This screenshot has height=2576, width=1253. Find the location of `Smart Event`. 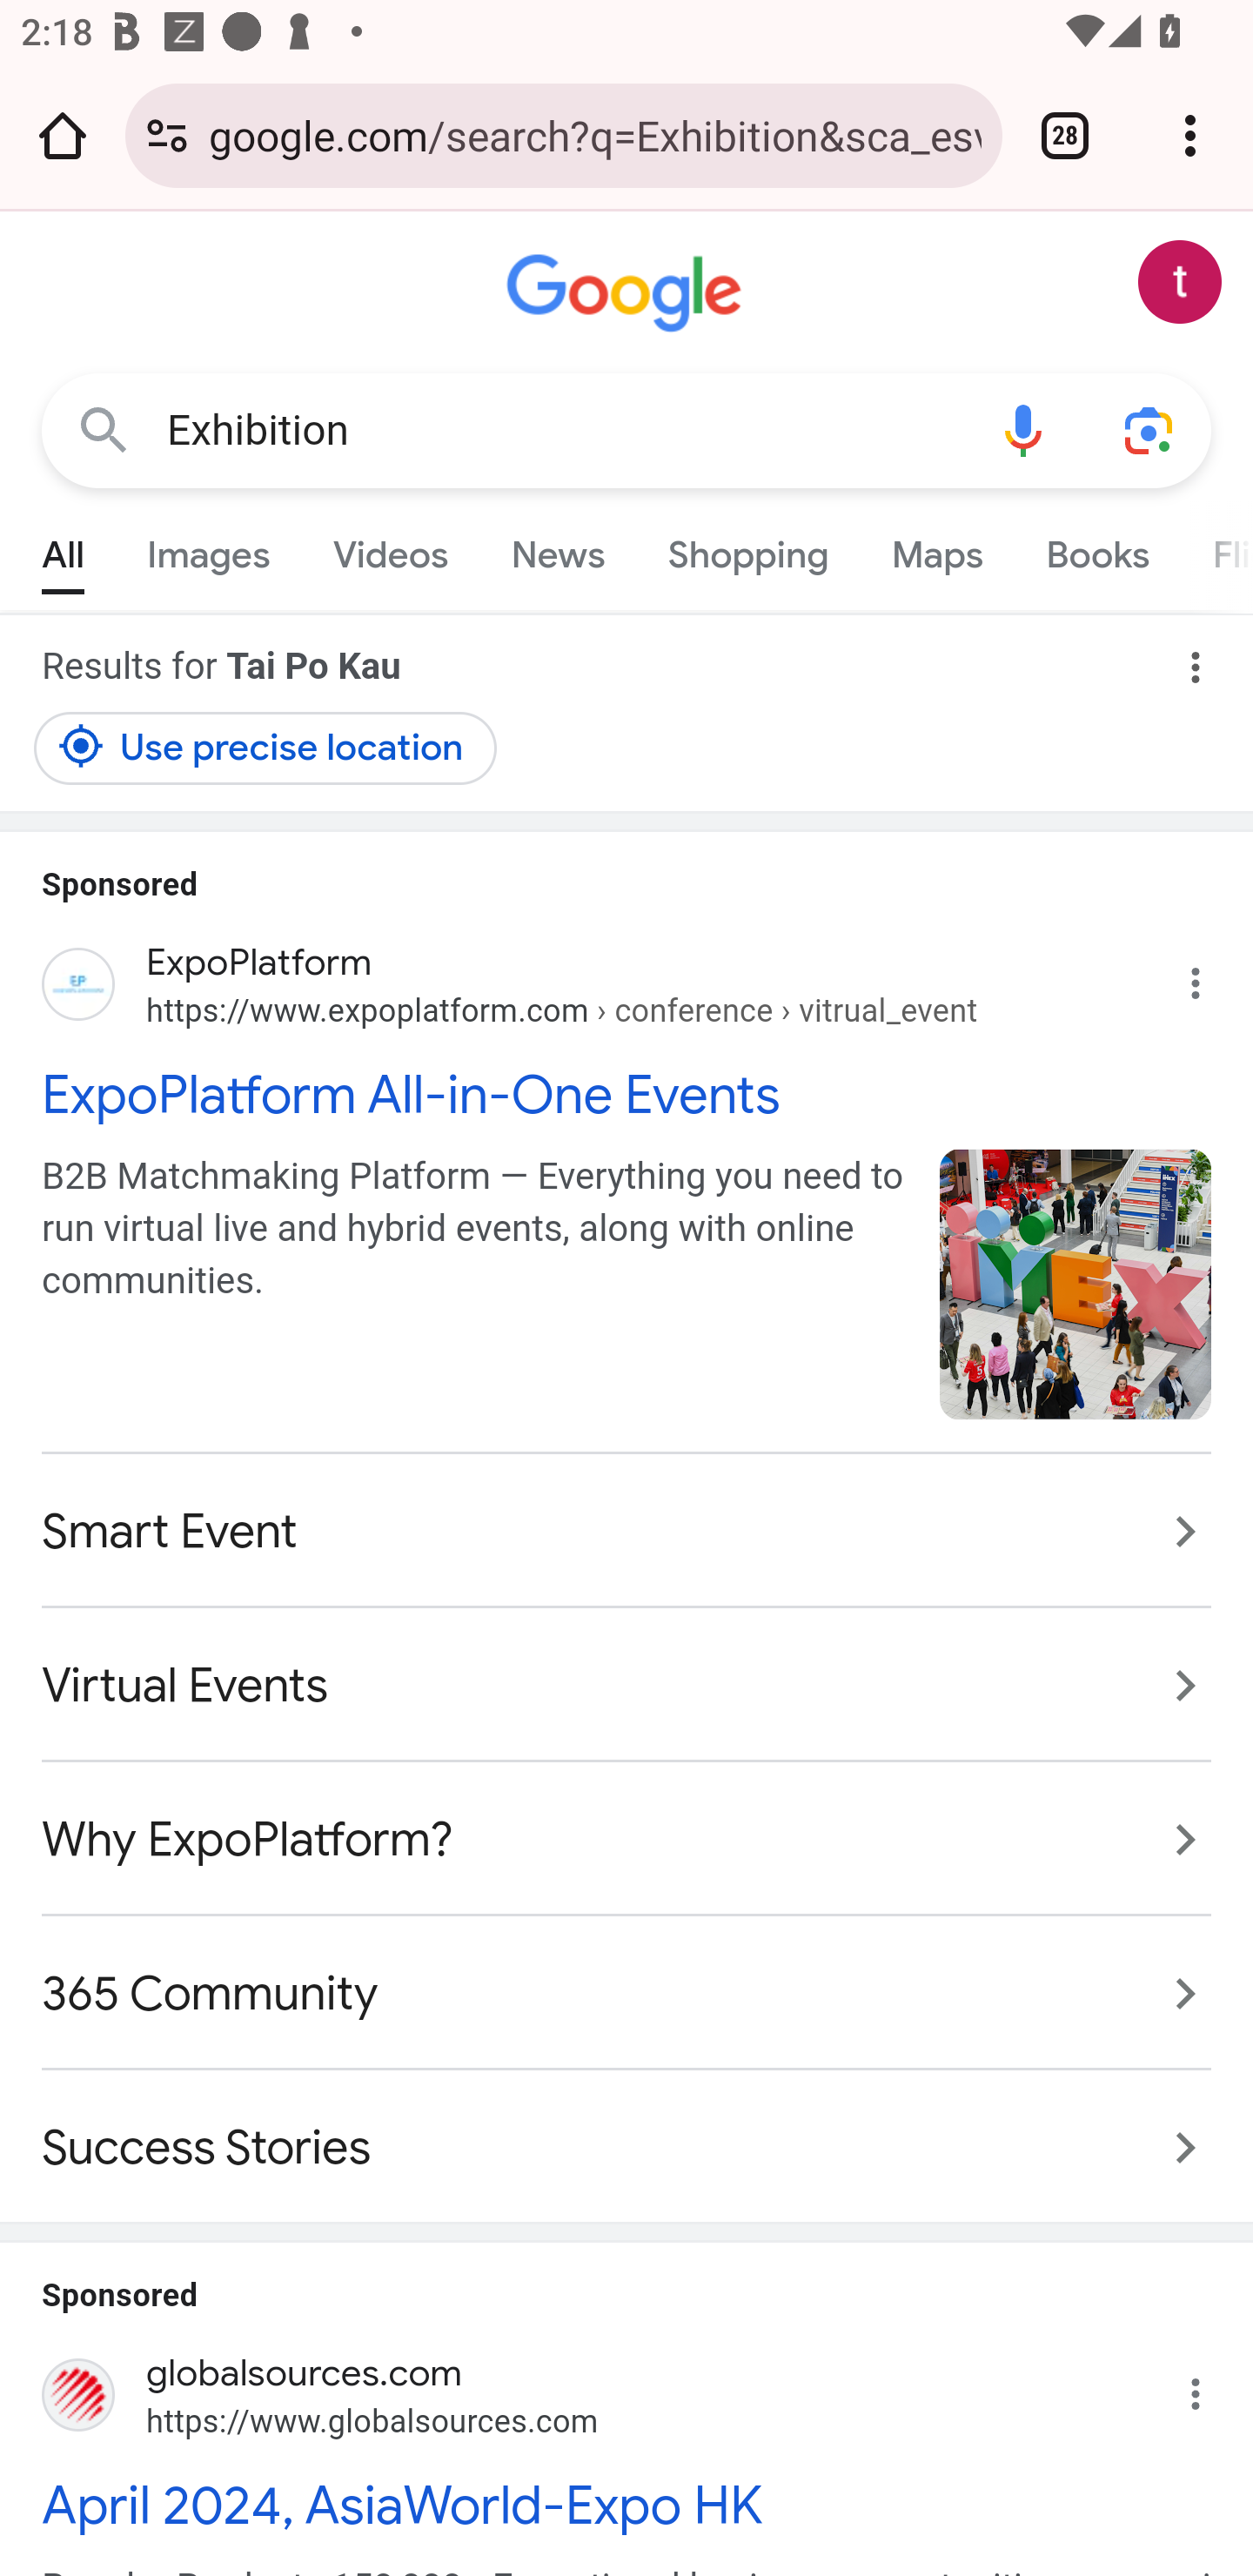

Smart Event is located at coordinates (626, 1532).